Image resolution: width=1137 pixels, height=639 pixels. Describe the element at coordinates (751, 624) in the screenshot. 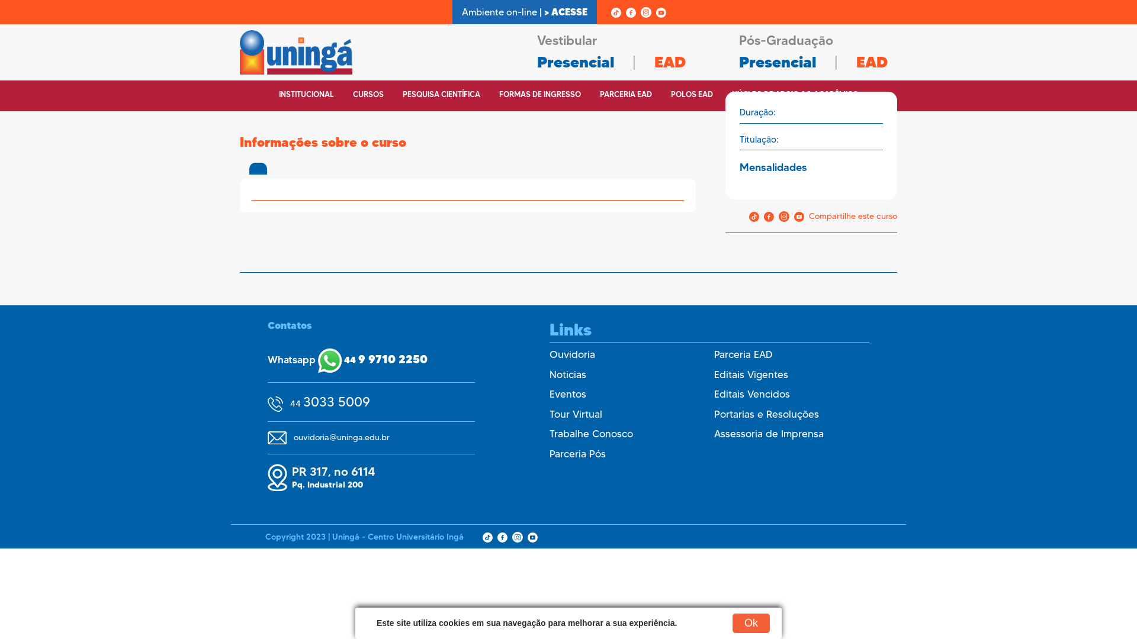

I see `Ok` at that location.